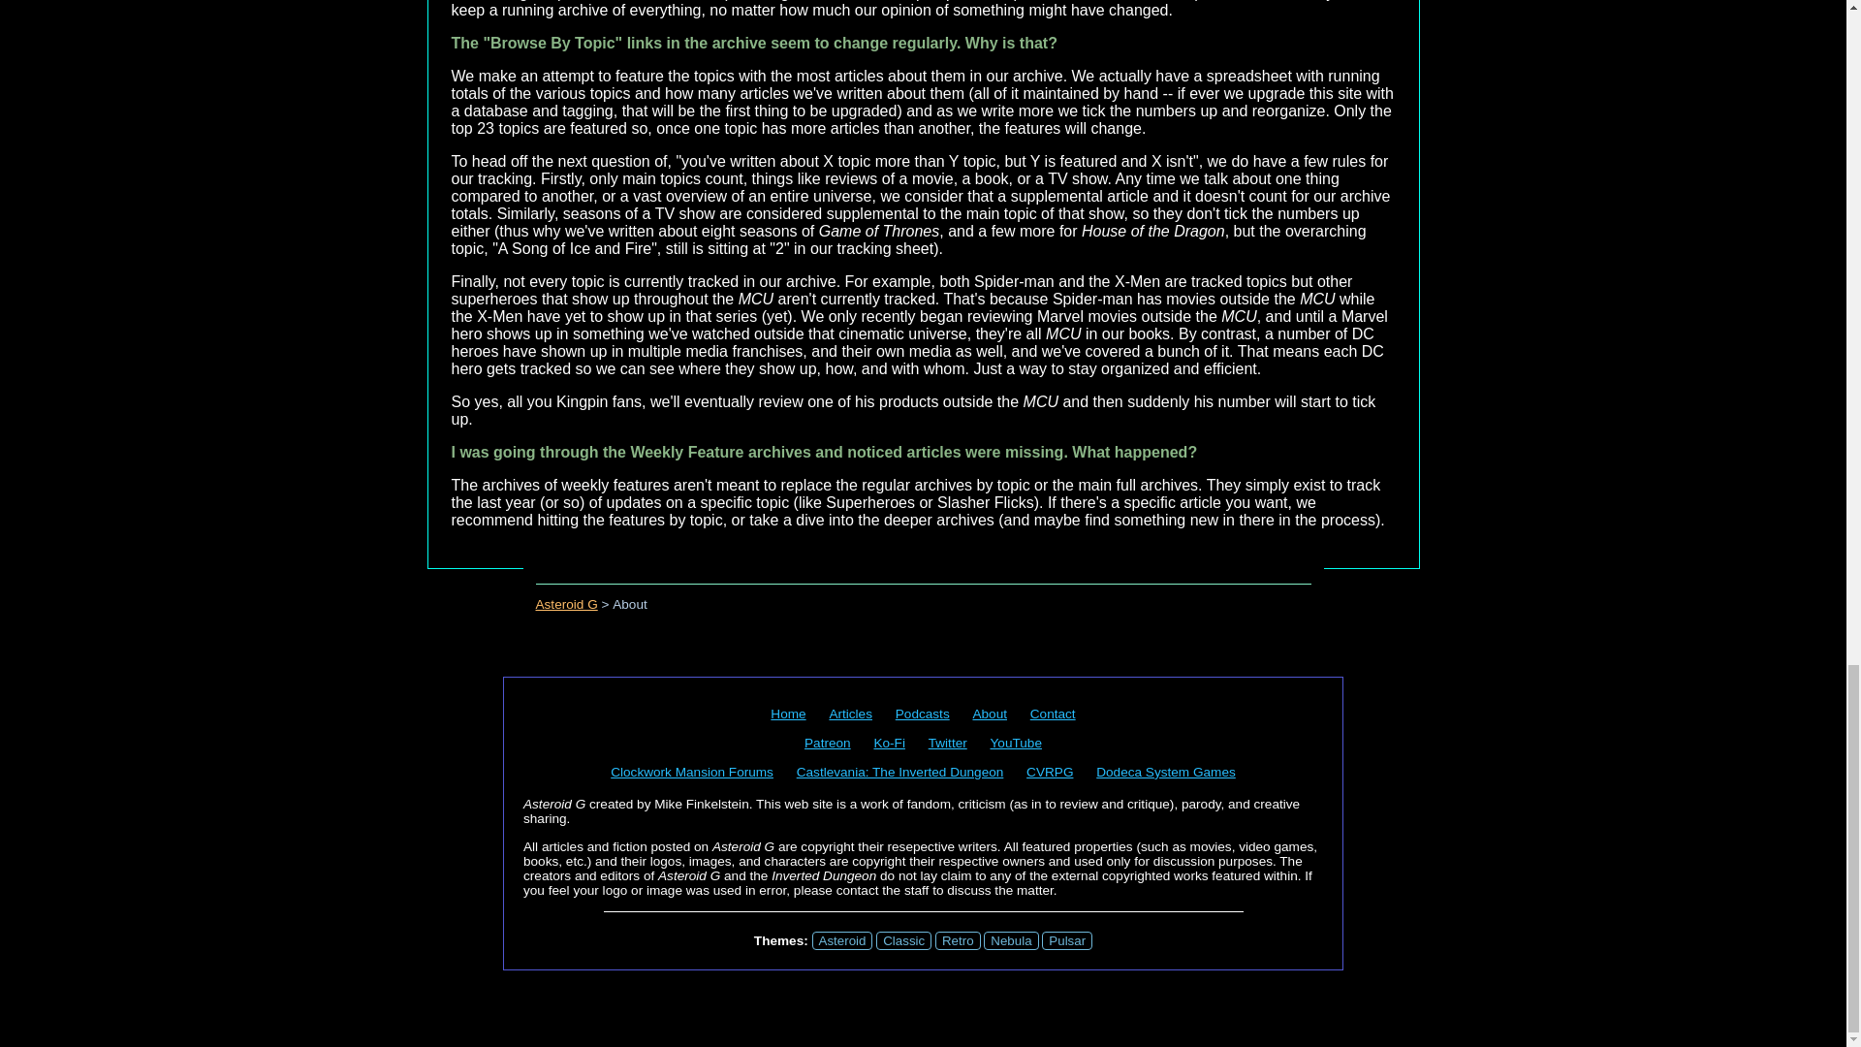  Describe the element at coordinates (948, 743) in the screenshot. I see `Twitter` at that location.